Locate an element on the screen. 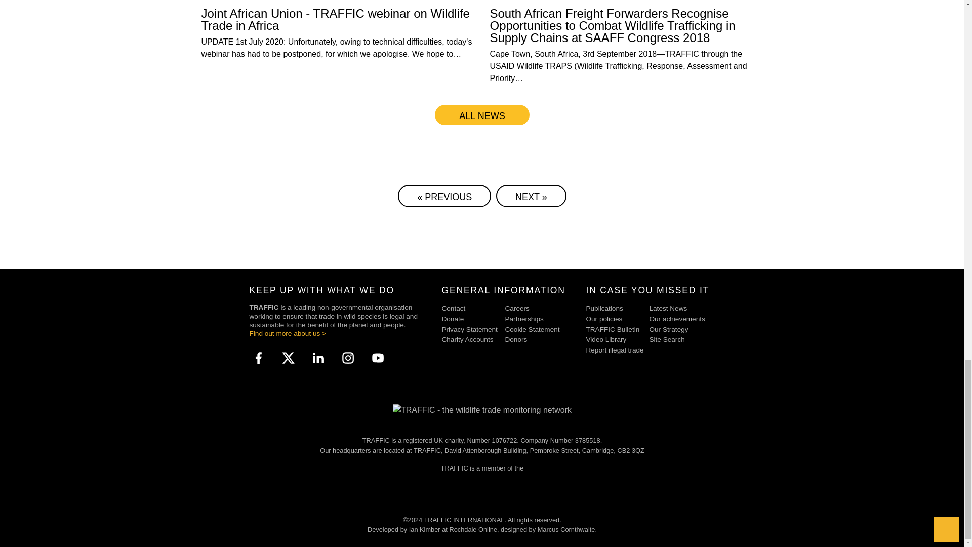 The height and width of the screenshot is (547, 972). Charity accounts is located at coordinates (473, 339).